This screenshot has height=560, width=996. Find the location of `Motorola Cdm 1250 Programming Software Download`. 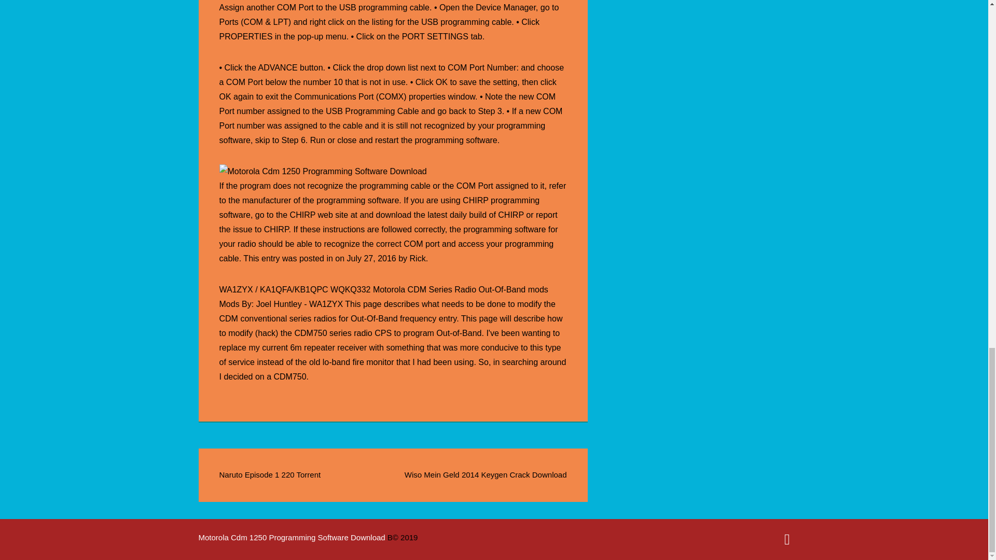

Motorola Cdm 1250 Programming Software Download is located at coordinates (323, 171).